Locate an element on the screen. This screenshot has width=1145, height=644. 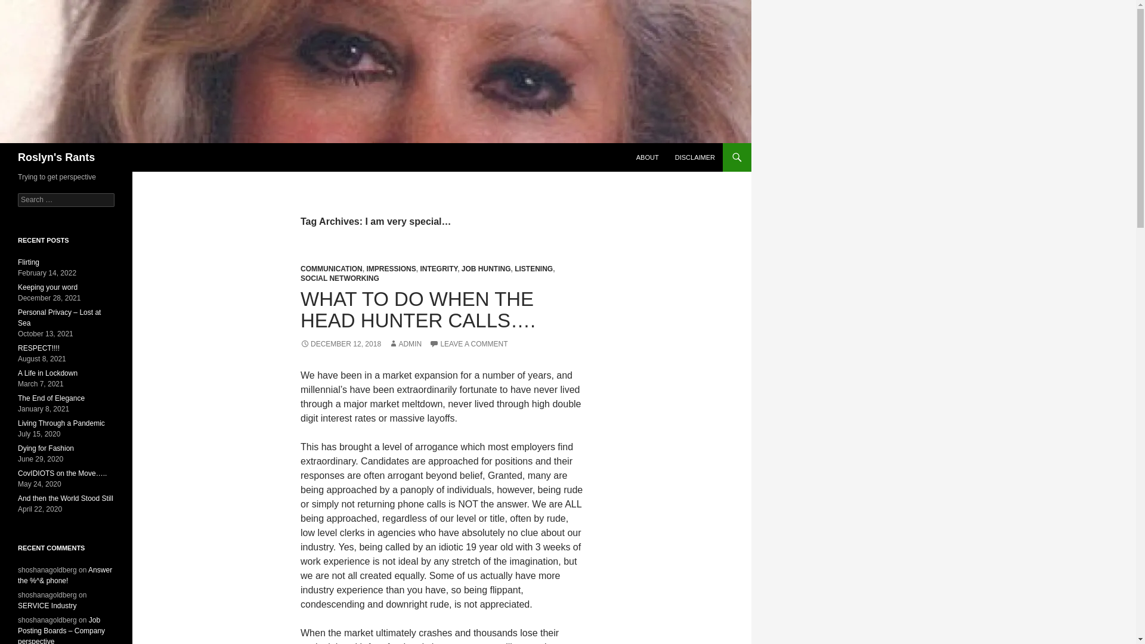
IMPRESSIONS is located at coordinates (391, 268).